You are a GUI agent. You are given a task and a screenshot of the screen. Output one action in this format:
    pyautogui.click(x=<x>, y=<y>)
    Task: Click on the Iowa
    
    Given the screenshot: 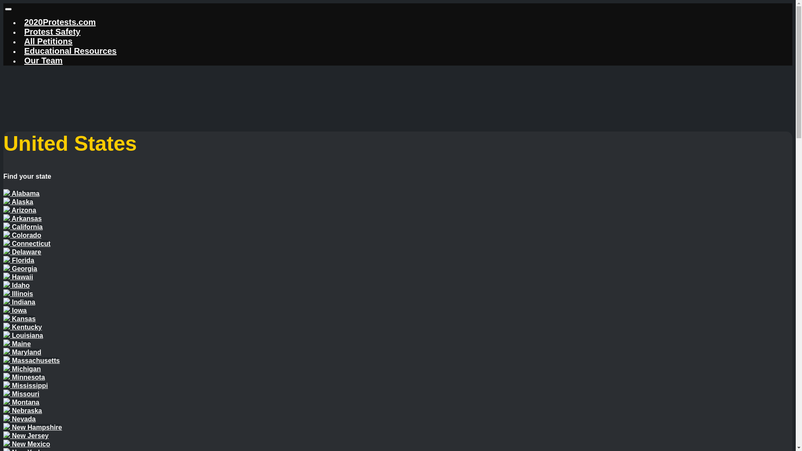 What is the action you would take?
    pyautogui.click(x=15, y=311)
    